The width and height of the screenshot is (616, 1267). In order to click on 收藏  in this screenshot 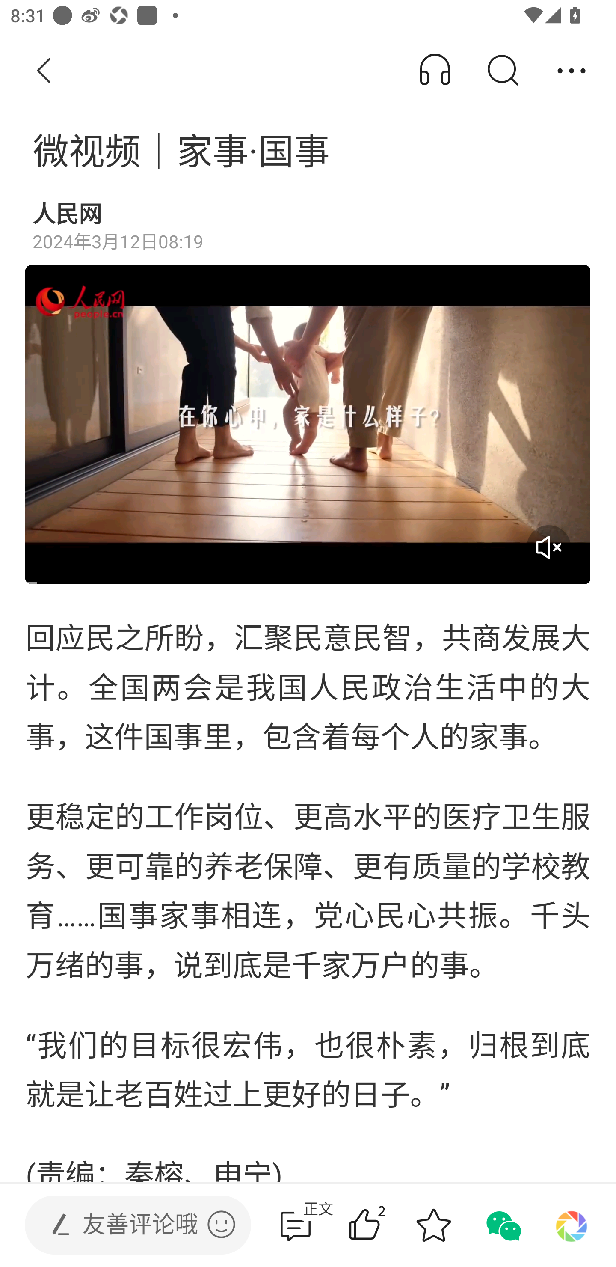, I will do `click(433, 1225)`.